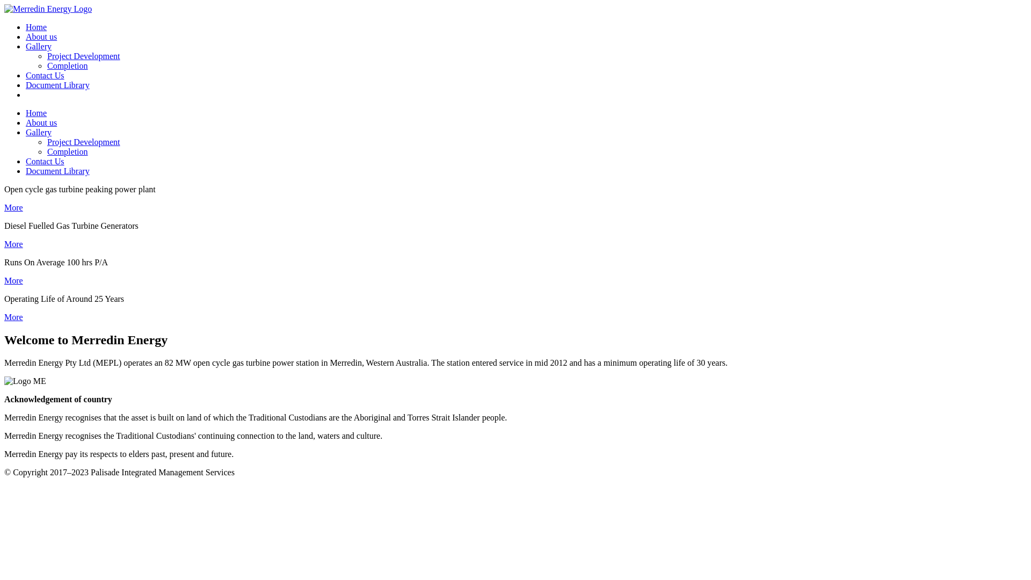 Image resolution: width=1031 pixels, height=580 pixels. What do you see at coordinates (37, 27) in the screenshot?
I see `Home` at bounding box center [37, 27].